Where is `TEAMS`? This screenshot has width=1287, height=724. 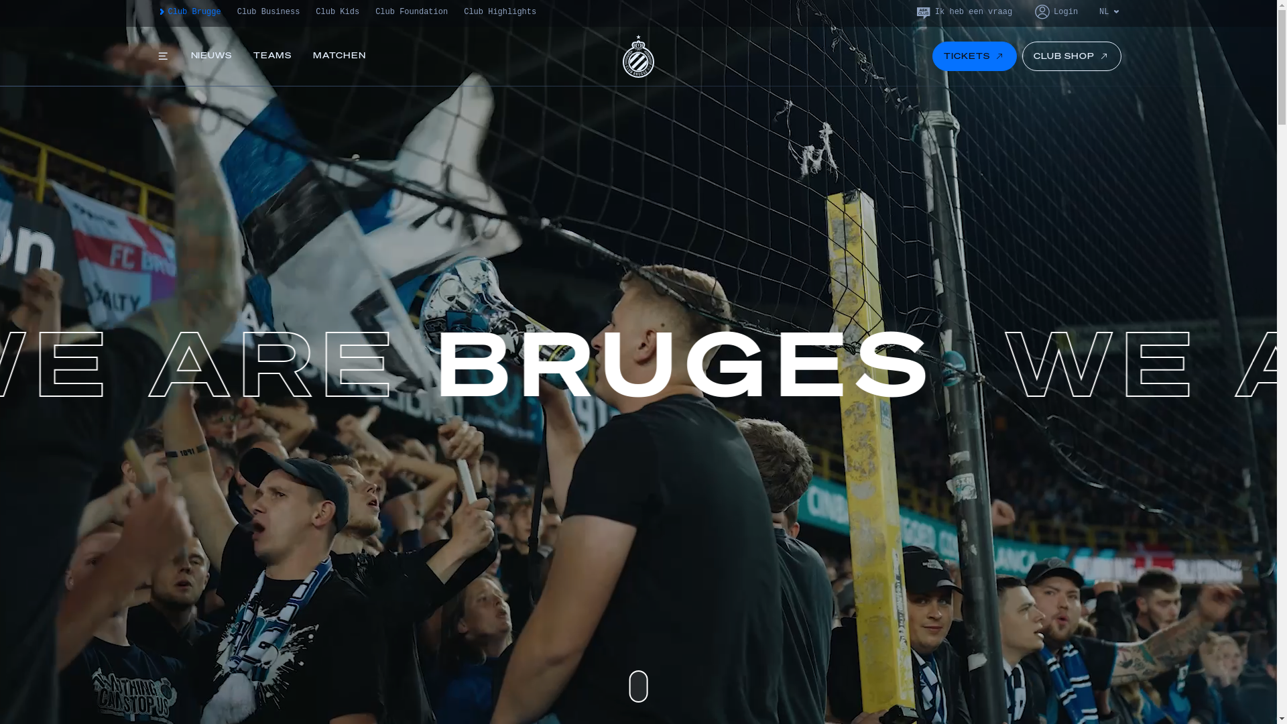 TEAMS is located at coordinates (272, 56).